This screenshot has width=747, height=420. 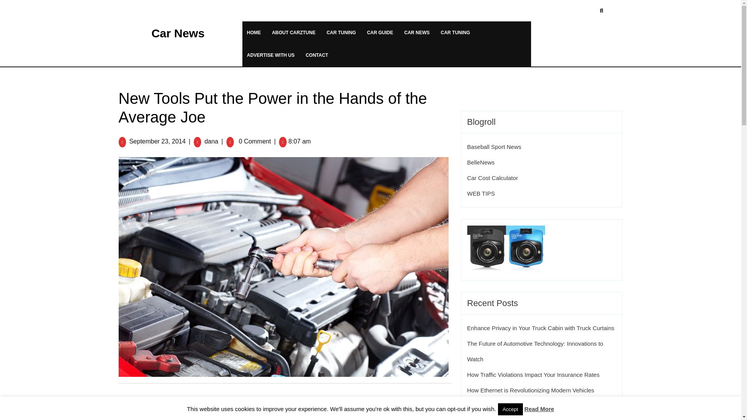 I want to click on CONTACT, so click(x=317, y=54).